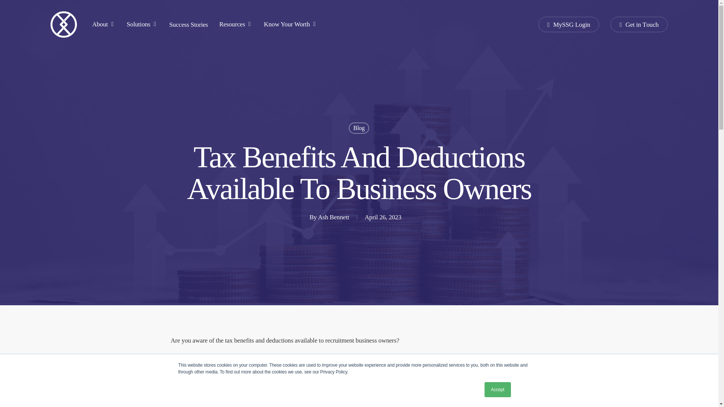 Image resolution: width=724 pixels, height=407 pixels. I want to click on About, so click(103, 24).